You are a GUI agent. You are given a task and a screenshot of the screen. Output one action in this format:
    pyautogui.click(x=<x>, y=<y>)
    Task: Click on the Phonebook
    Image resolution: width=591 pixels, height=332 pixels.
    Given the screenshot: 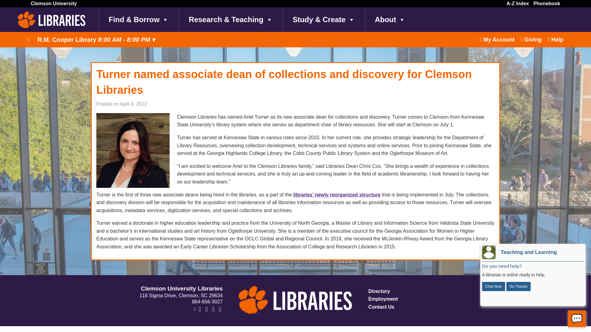 What is the action you would take?
    pyautogui.click(x=547, y=3)
    